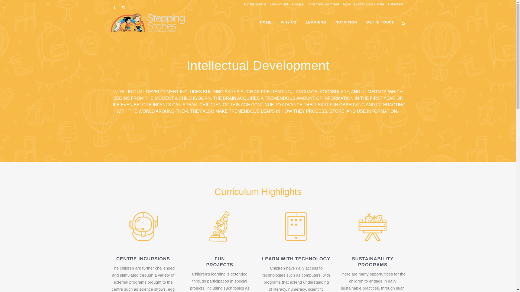  What do you see at coordinates (381, 22) in the screenshot?
I see `GET IN TOUCH` at bounding box center [381, 22].